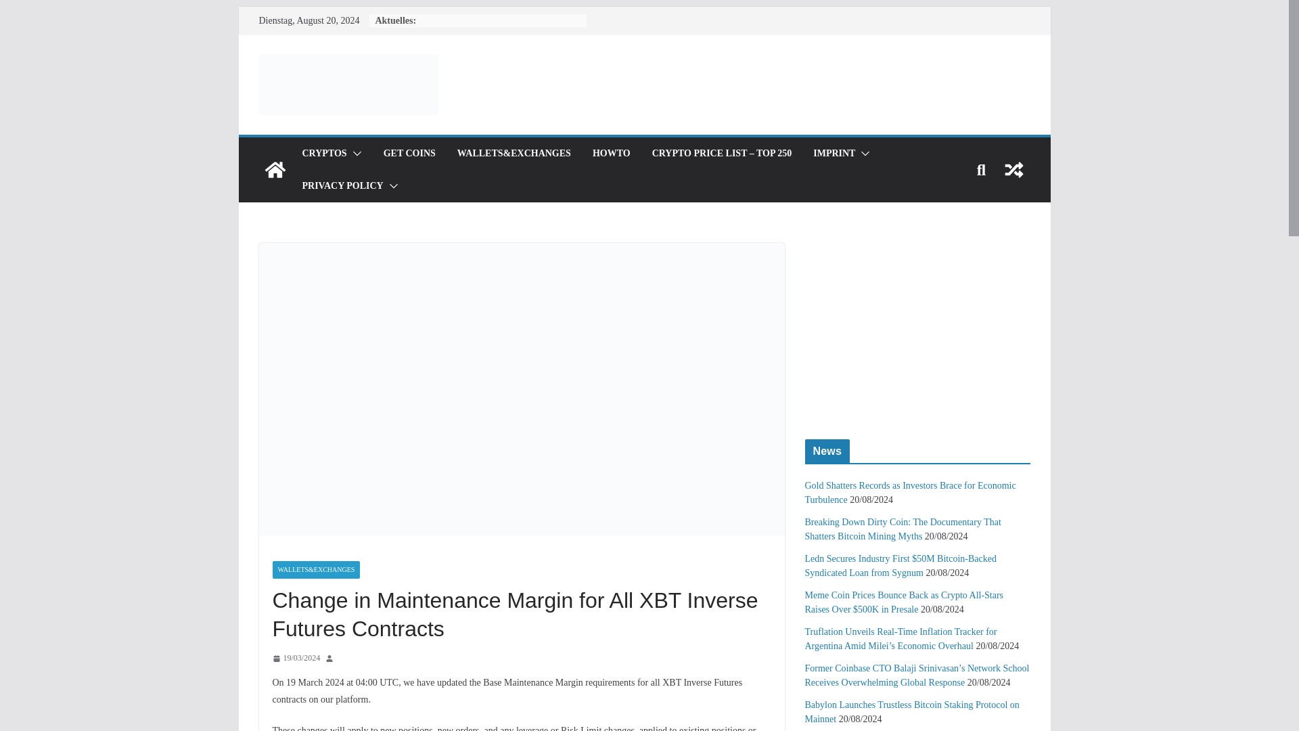 The width and height of the screenshot is (1299, 731). I want to click on GET COINS, so click(409, 153).